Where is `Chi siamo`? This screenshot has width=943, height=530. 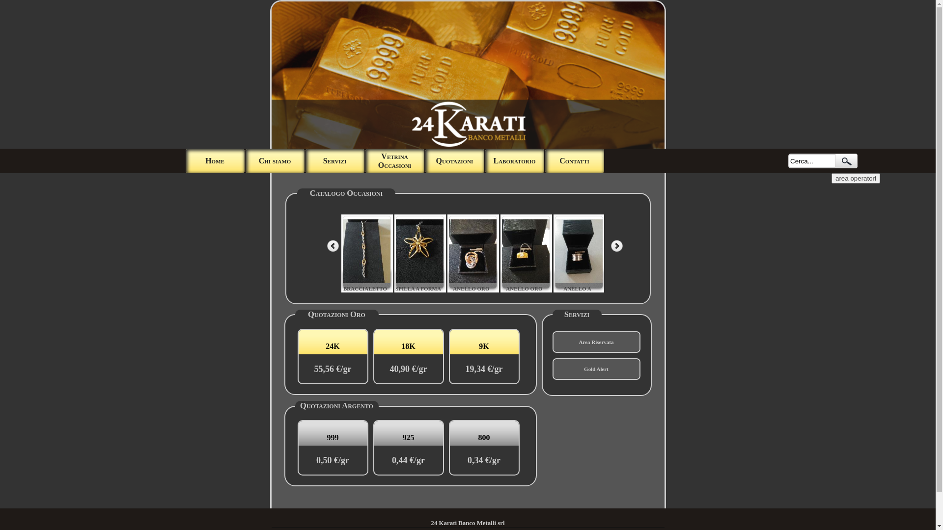
Chi siamo is located at coordinates (275, 161).